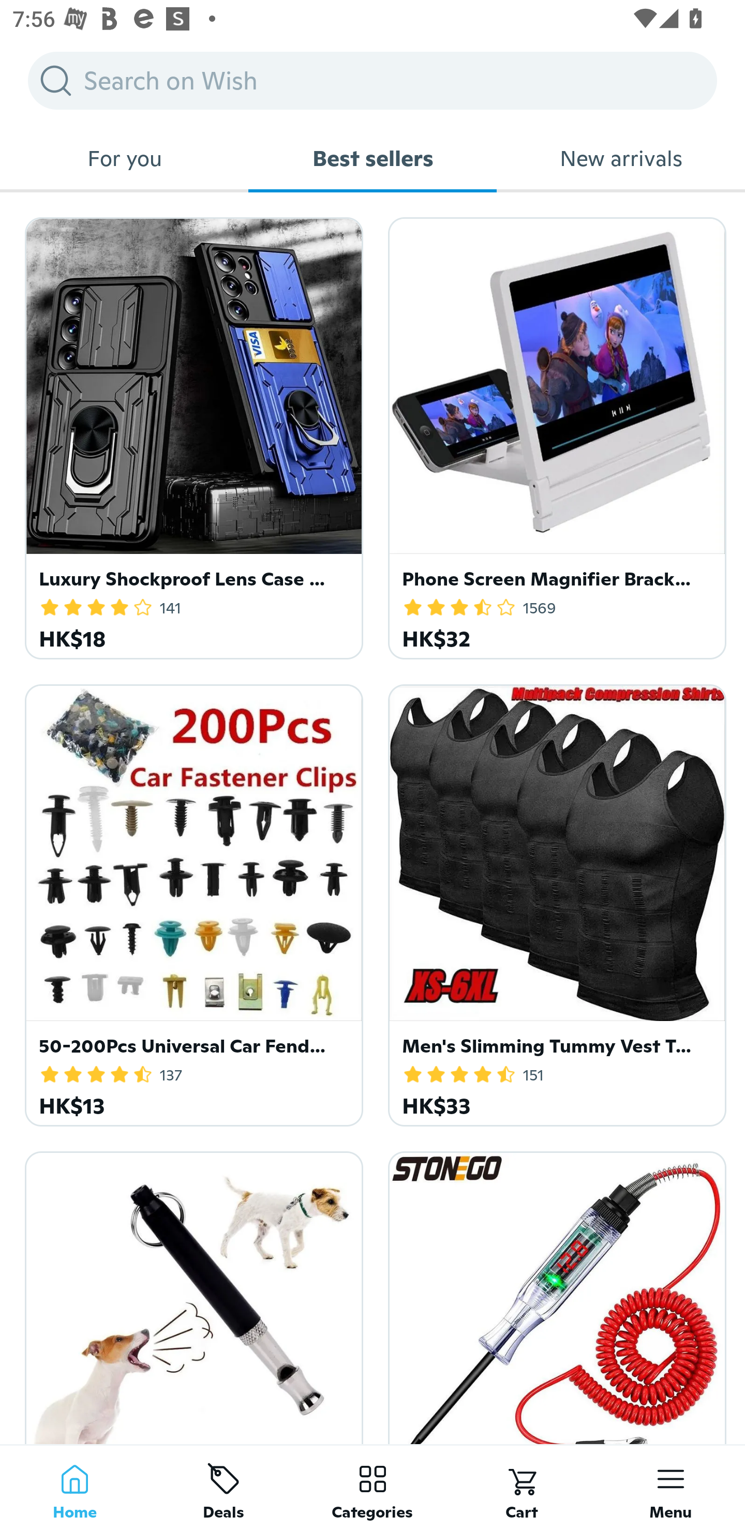  I want to click on Categories, so click(373, 1488).